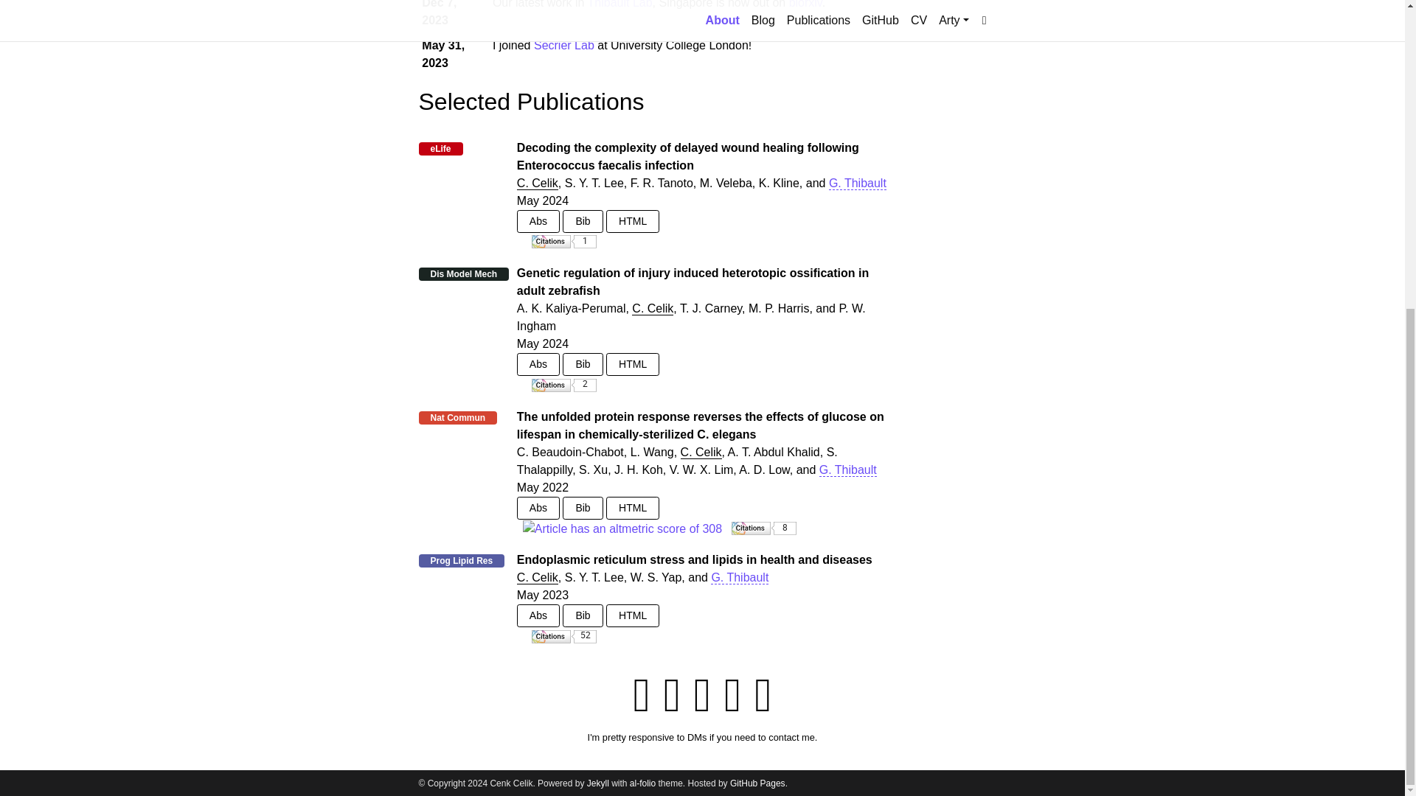 The height and width of the screenshot is (796, 1416). What do you see at coordinates (563, 45) in the screenshot?
I see `Secrier Lab` at bounding box center [563, 45].